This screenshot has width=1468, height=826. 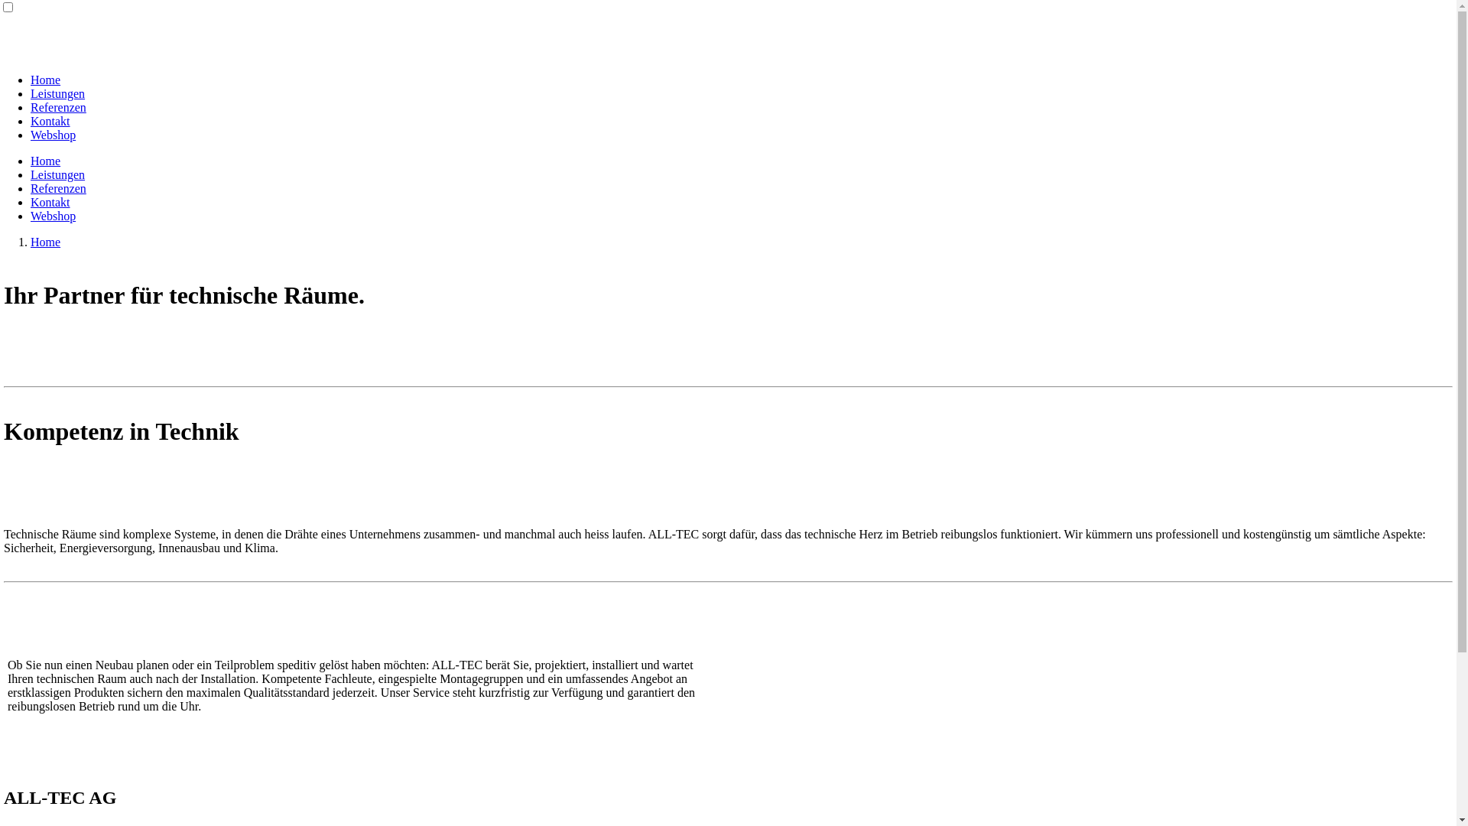 I want to click on Kontakt, so click(x=50, y=202).